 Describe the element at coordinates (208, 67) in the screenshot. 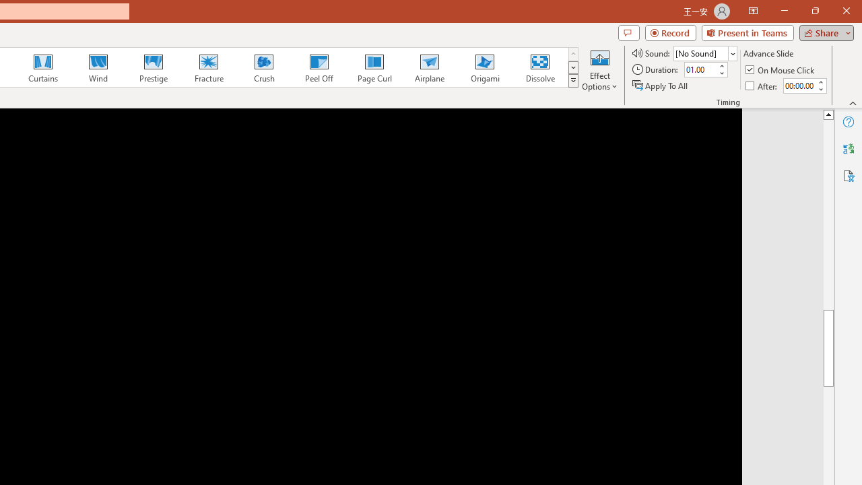

I see `Fracture` at that location.